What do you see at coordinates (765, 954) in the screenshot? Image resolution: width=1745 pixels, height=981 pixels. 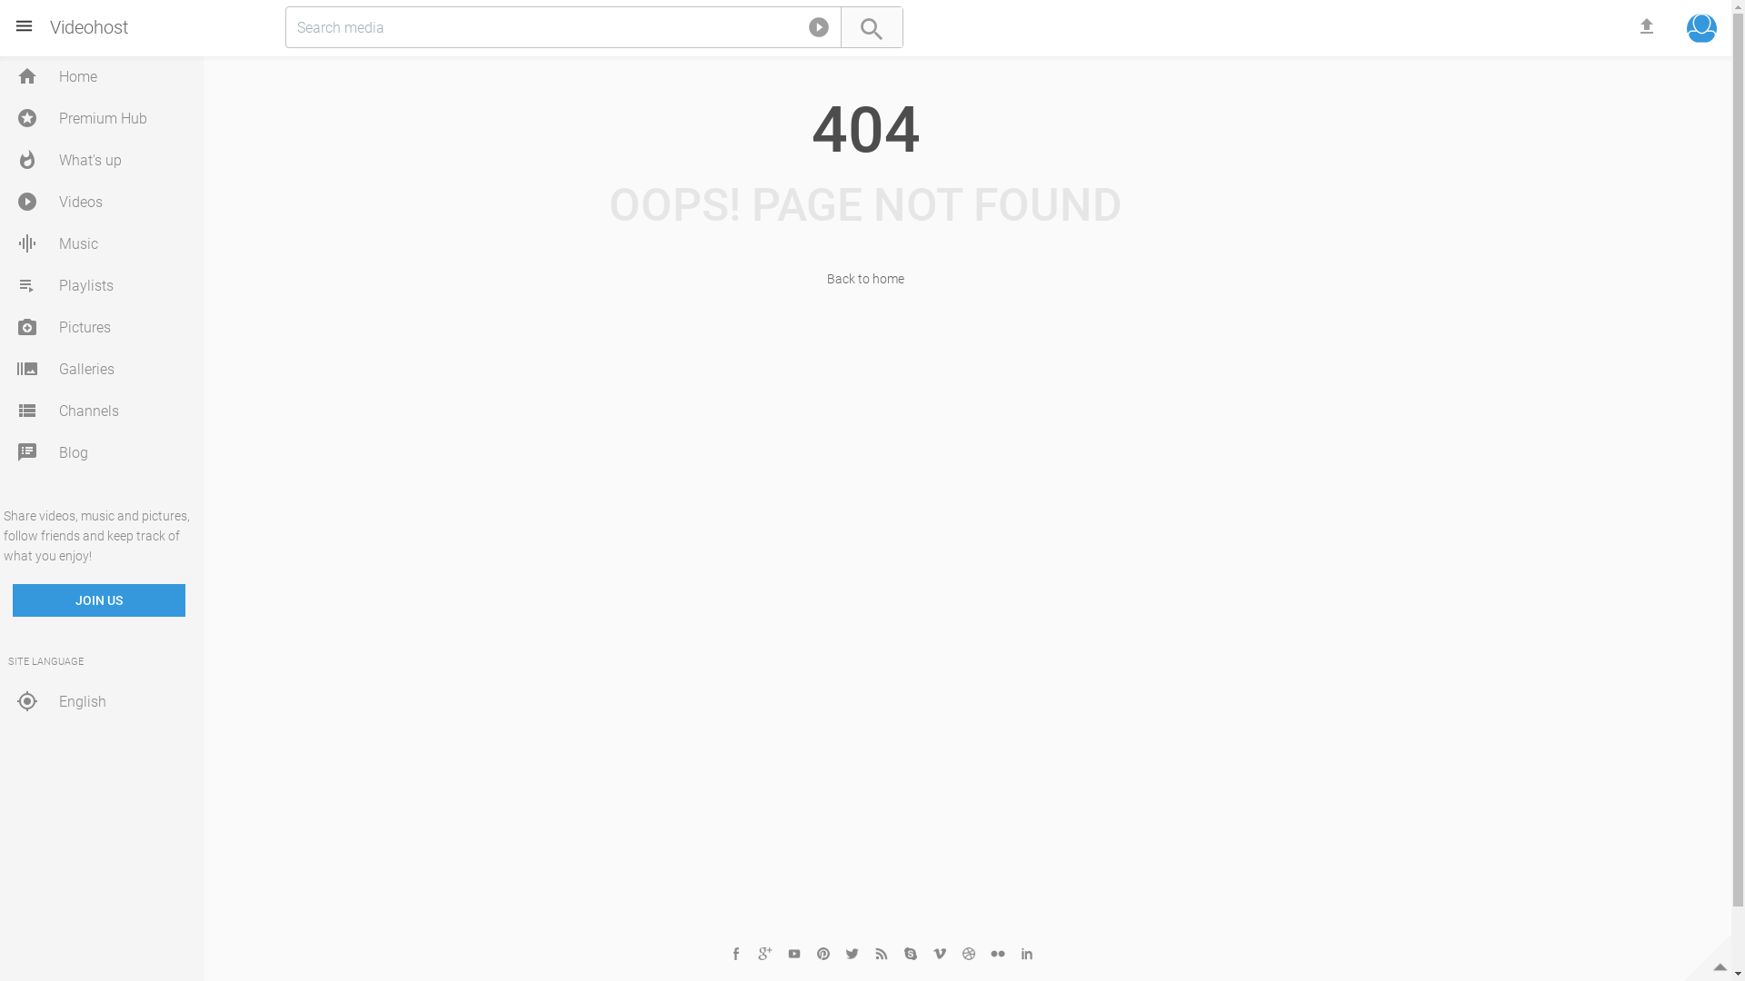 I see `Google Plus` at bounding box center [765, 954].